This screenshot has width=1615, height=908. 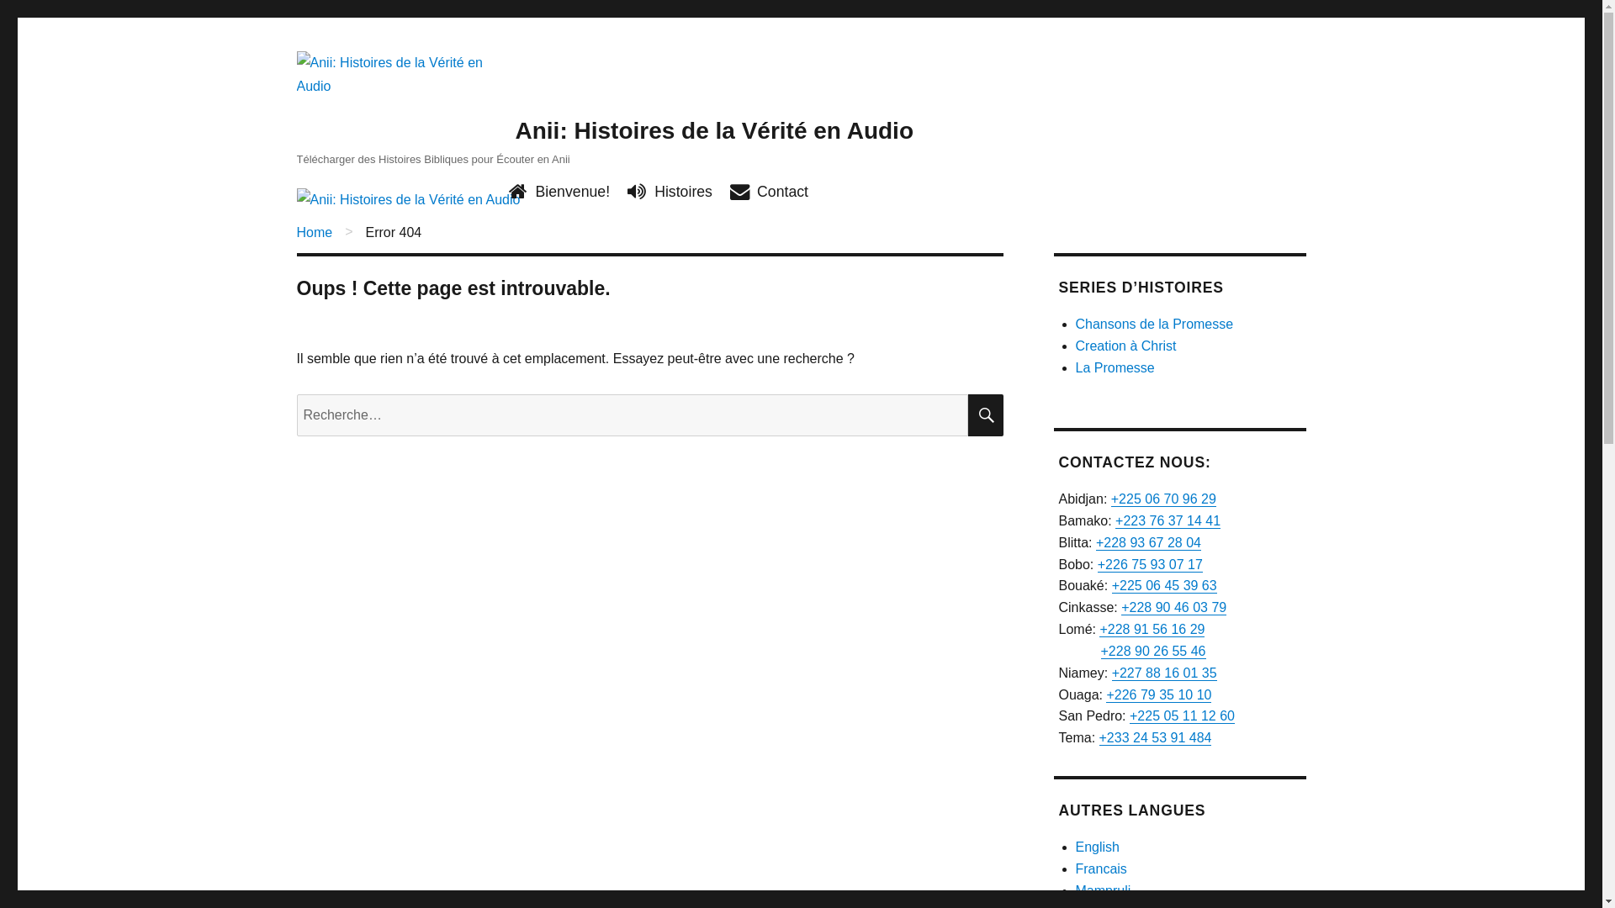 What do you see at coordinates (1154, 325) in the screenshot?
I see `Chansons de la Promesse` at bounding box center [1154, 325].